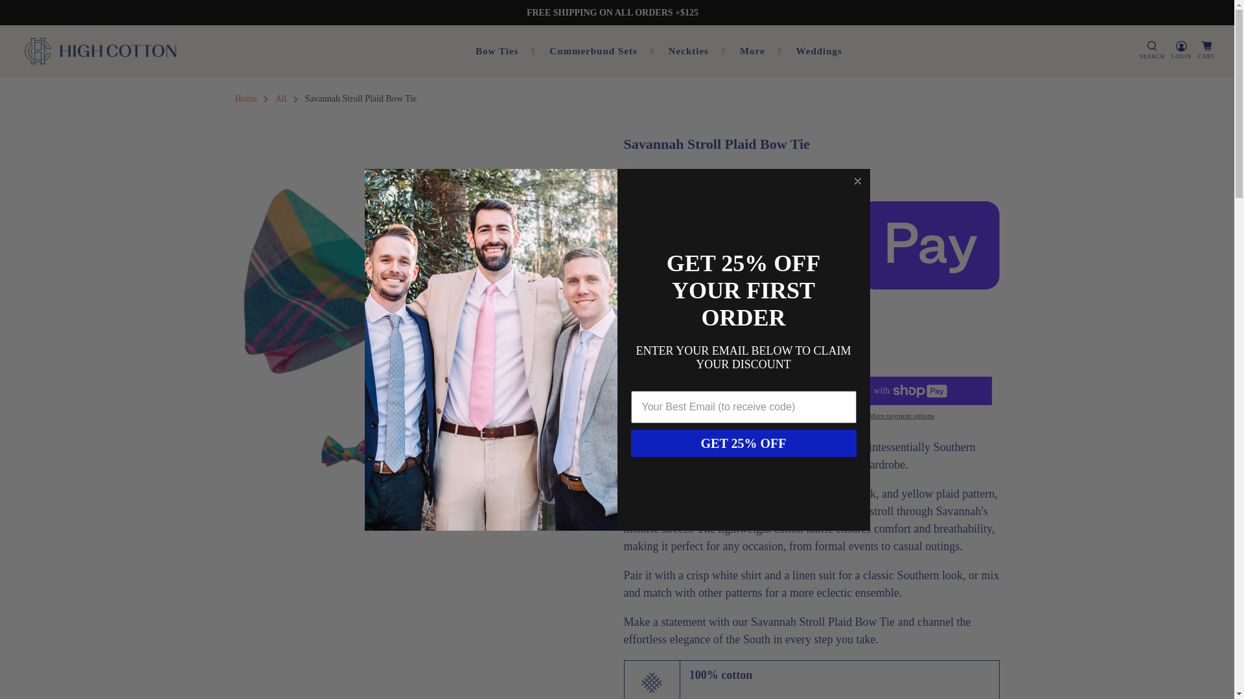 This screenshot has height=699, width=1244. Describe the element at coordinates (245, 99) in the screenshot. I see `High Cotton` at that location.